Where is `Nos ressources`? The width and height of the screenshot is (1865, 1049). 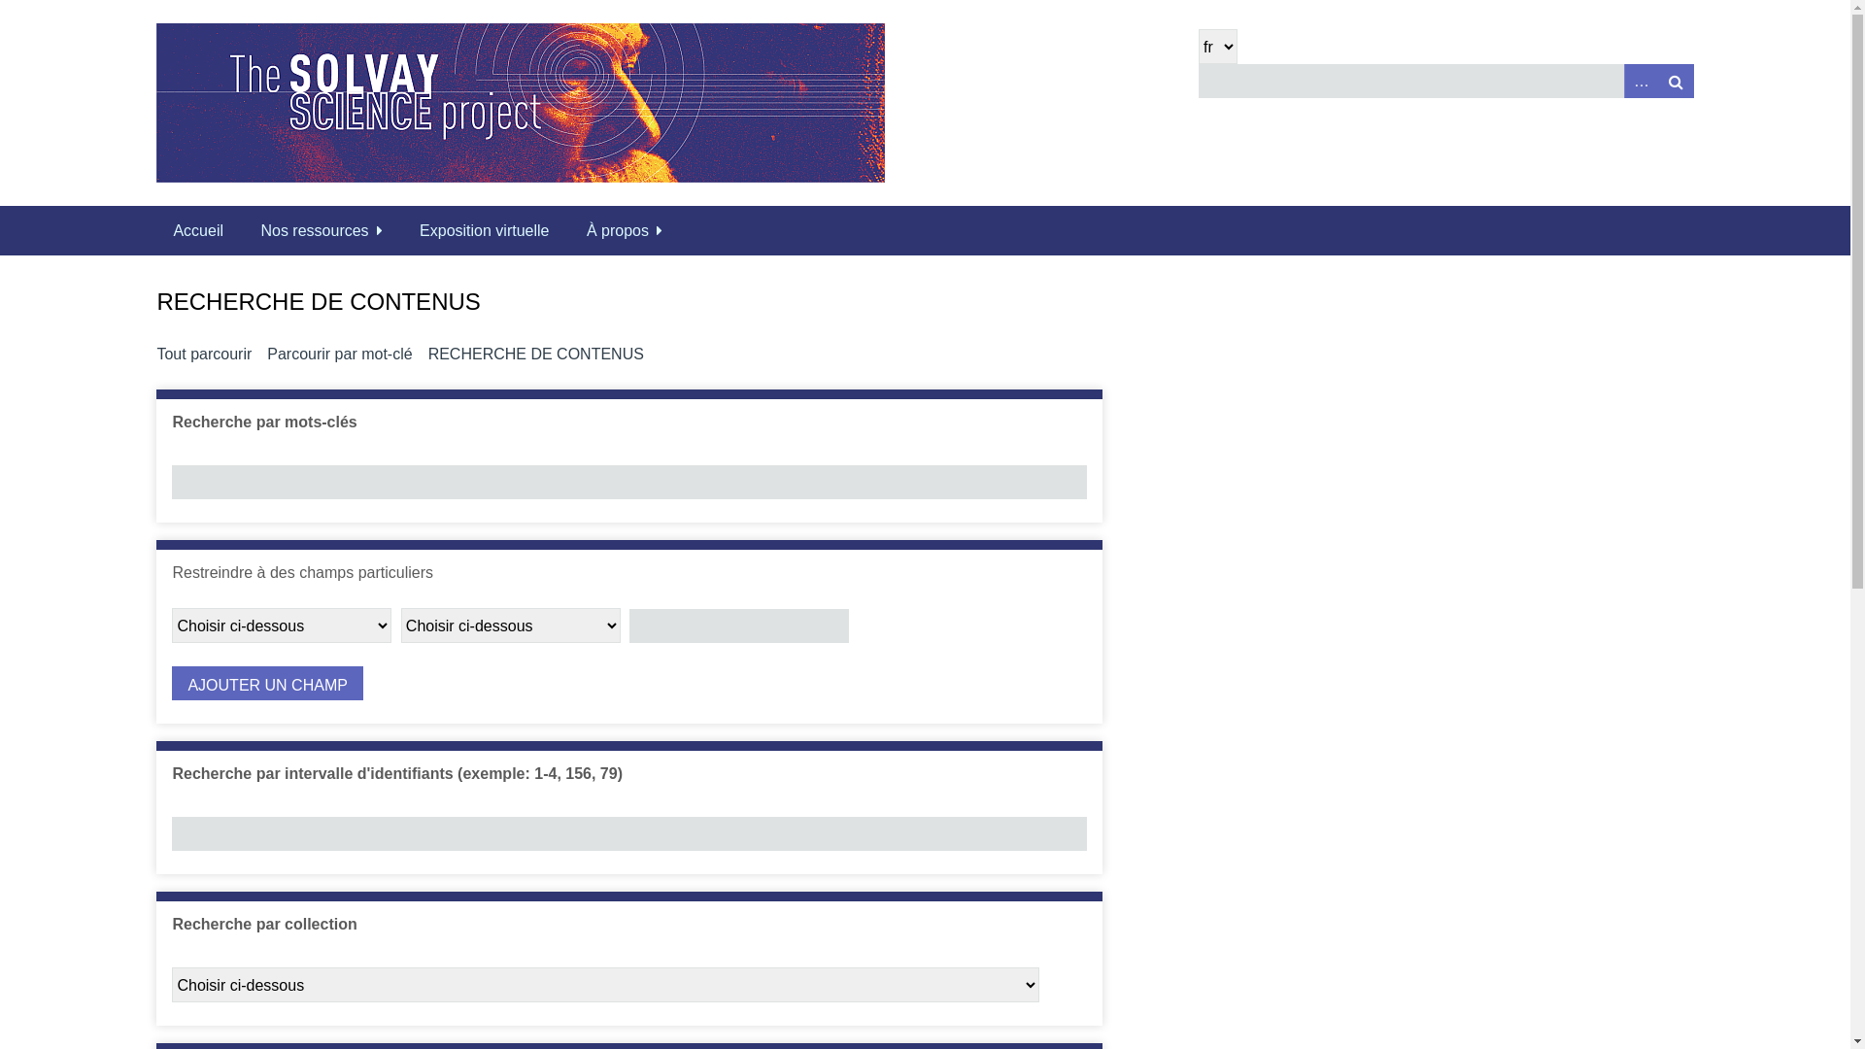
Nos ressources is located at coordinates (321, 231).